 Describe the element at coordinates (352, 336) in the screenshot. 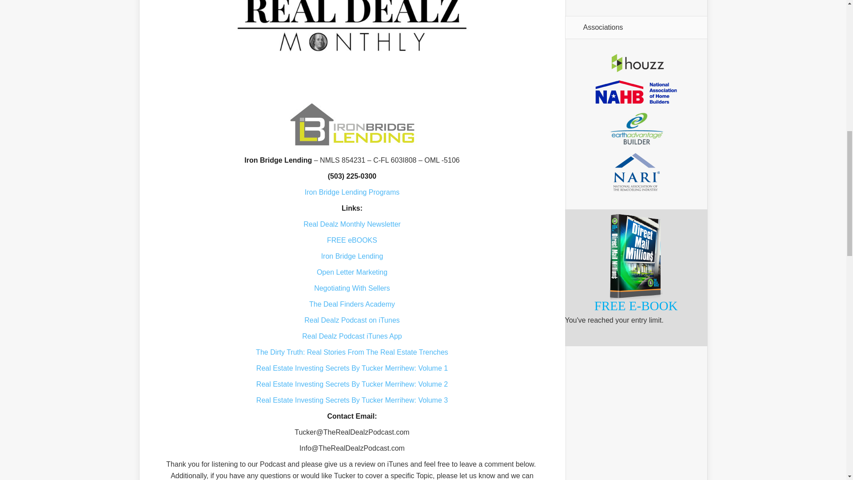

I see `Real Dealz Podcast iTunes App` at that location.